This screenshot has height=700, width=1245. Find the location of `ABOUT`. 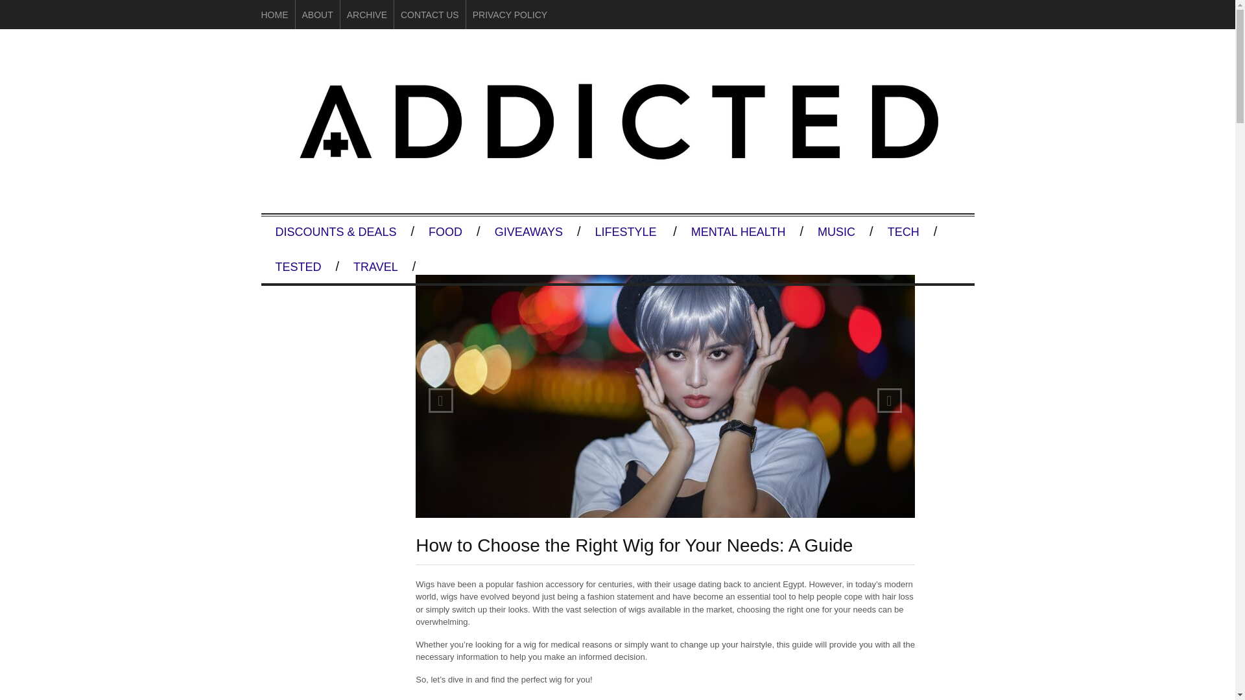

ABOUT is located at coordinates (318, 14).